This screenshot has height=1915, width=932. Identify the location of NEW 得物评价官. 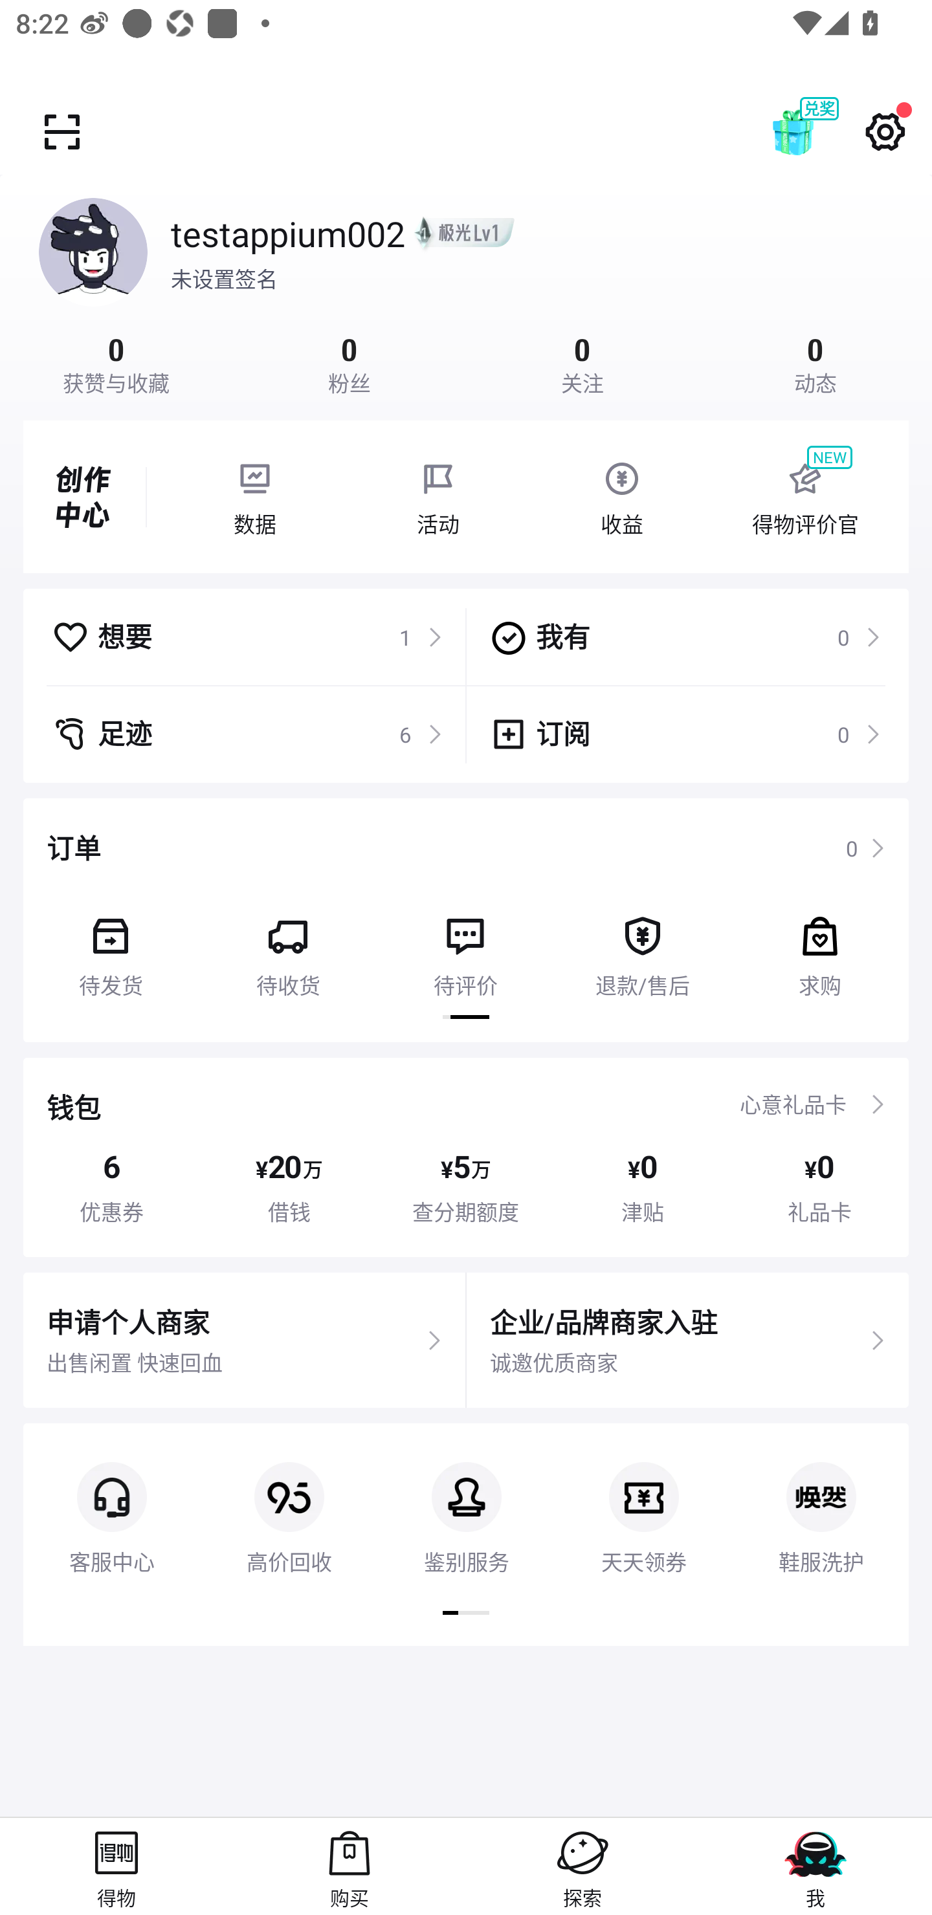
(804, 497).